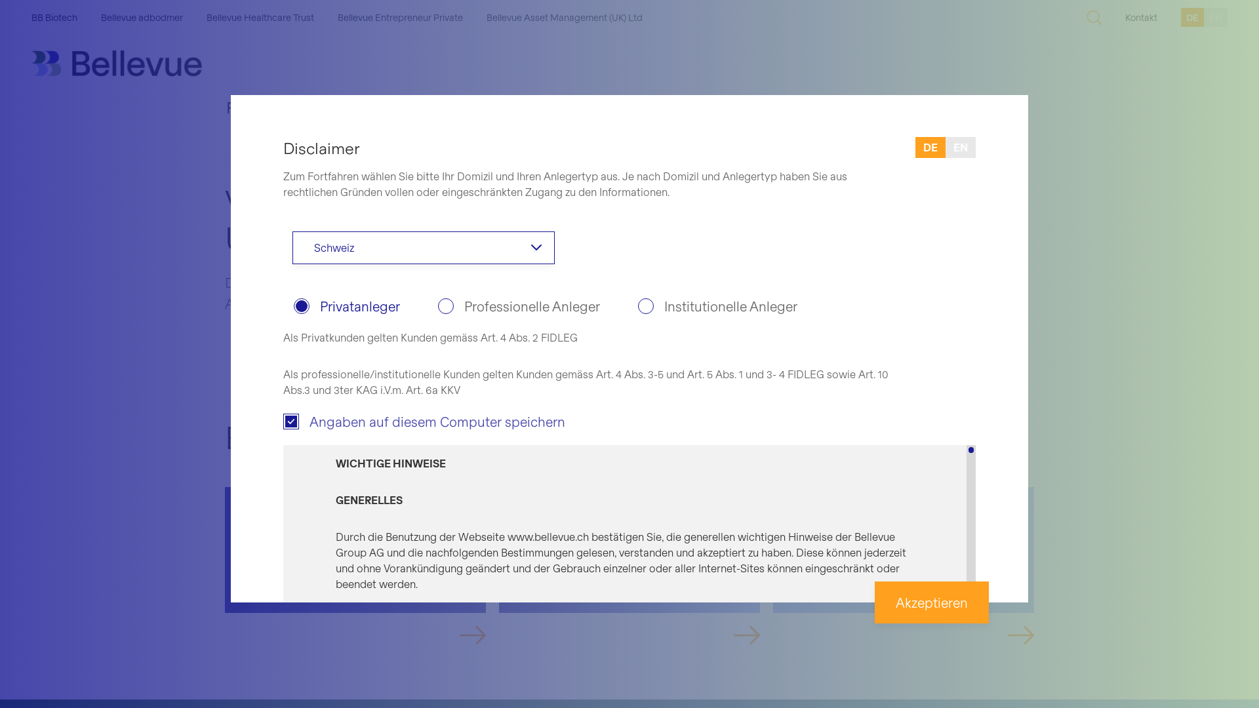  Describe the element at coordinates (454, 629) in the screenshot. I see `NAVIGIERE ZU SEITE` at that location.